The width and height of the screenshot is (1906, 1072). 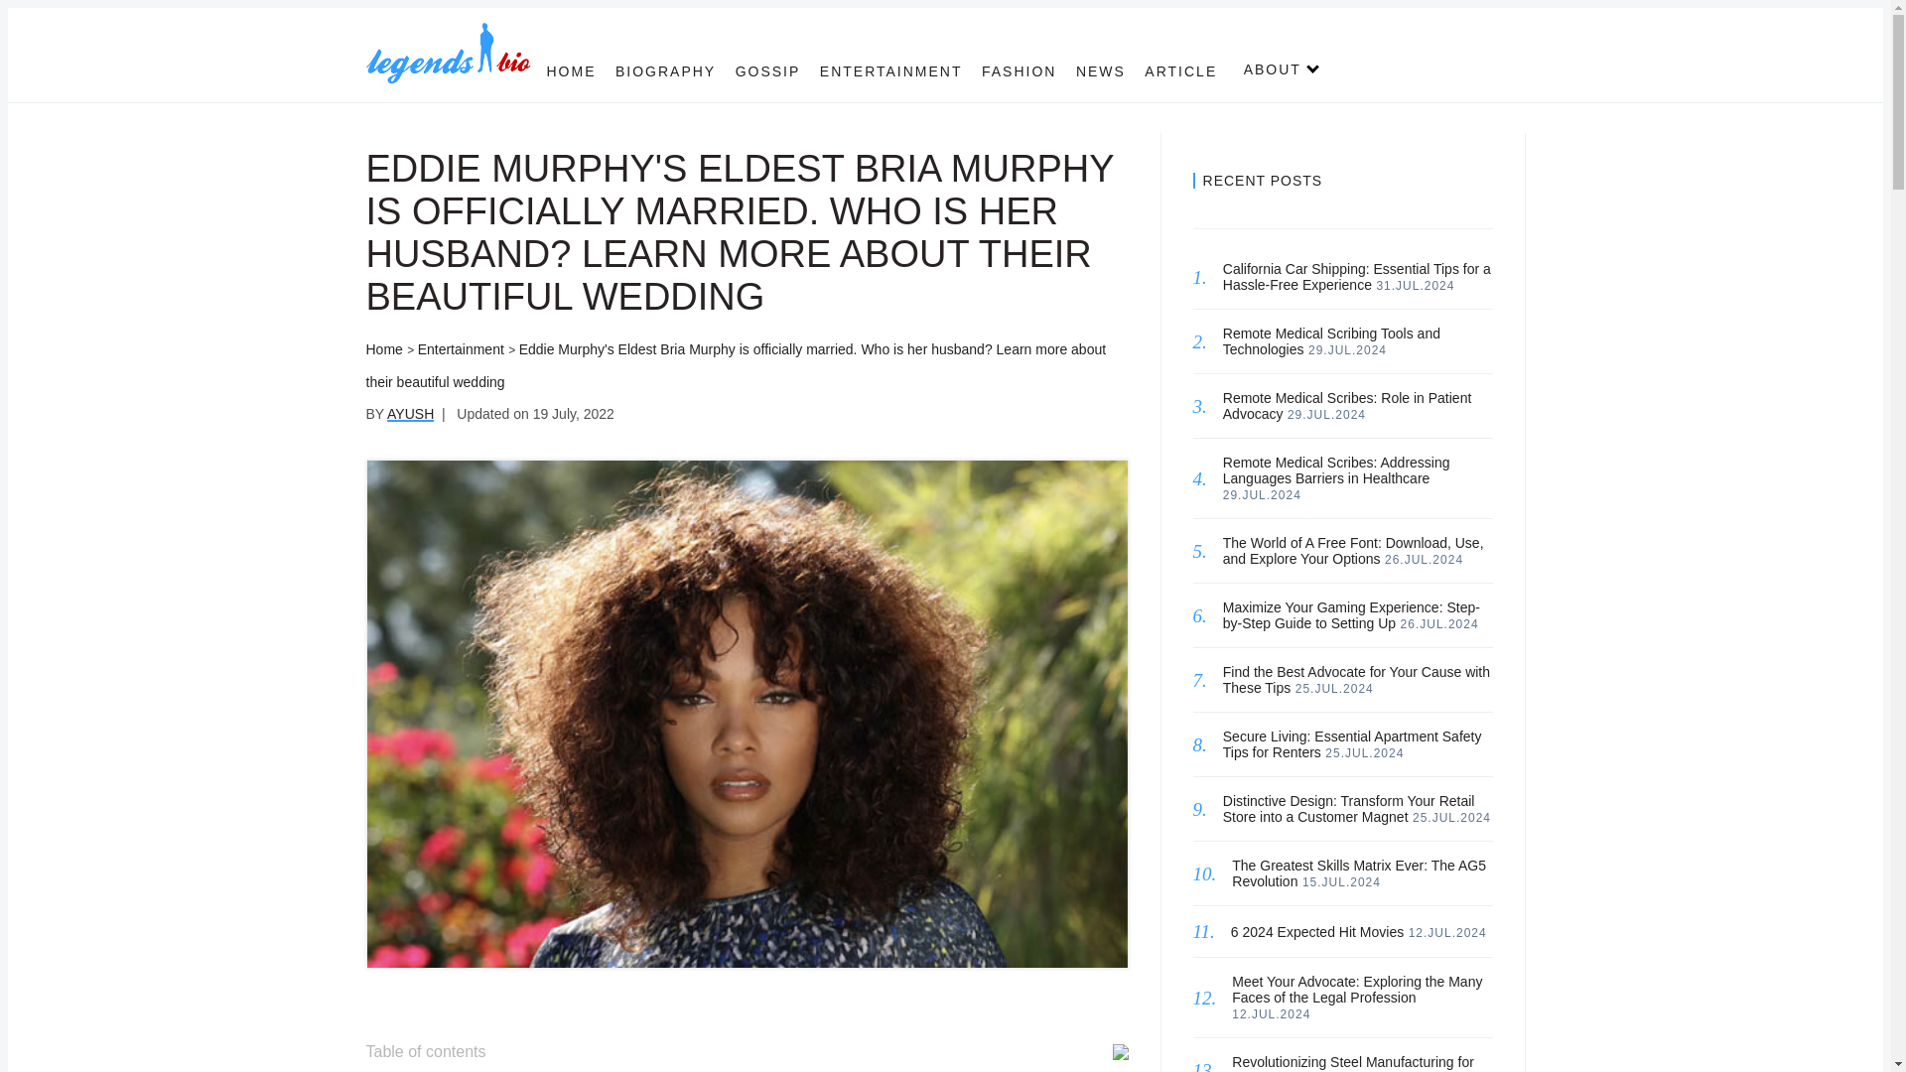 I want to click on Entertainment, so click(x=461, y=349).